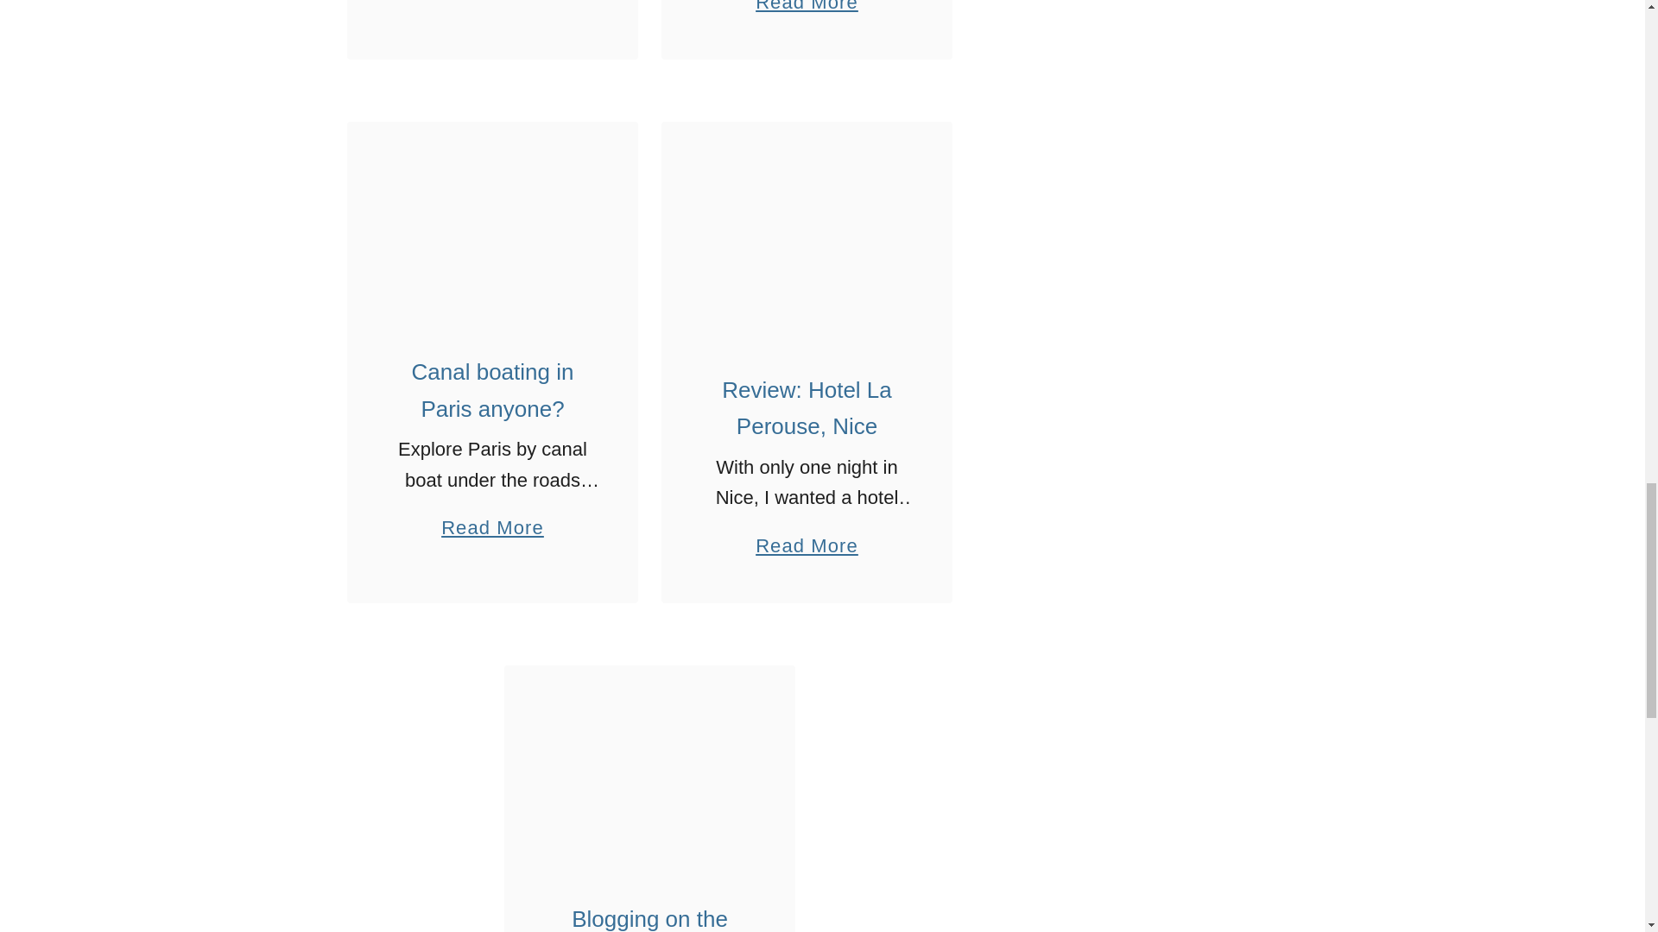  Describe the element at coordinates (492, 227) in the screenshot. I see `Canal boating in Paris anyone?` at that location.